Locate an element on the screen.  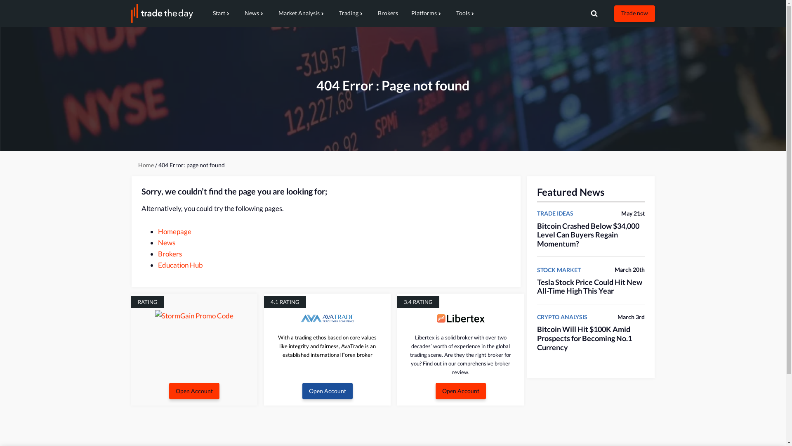
News is located at coordinates (166, 243).